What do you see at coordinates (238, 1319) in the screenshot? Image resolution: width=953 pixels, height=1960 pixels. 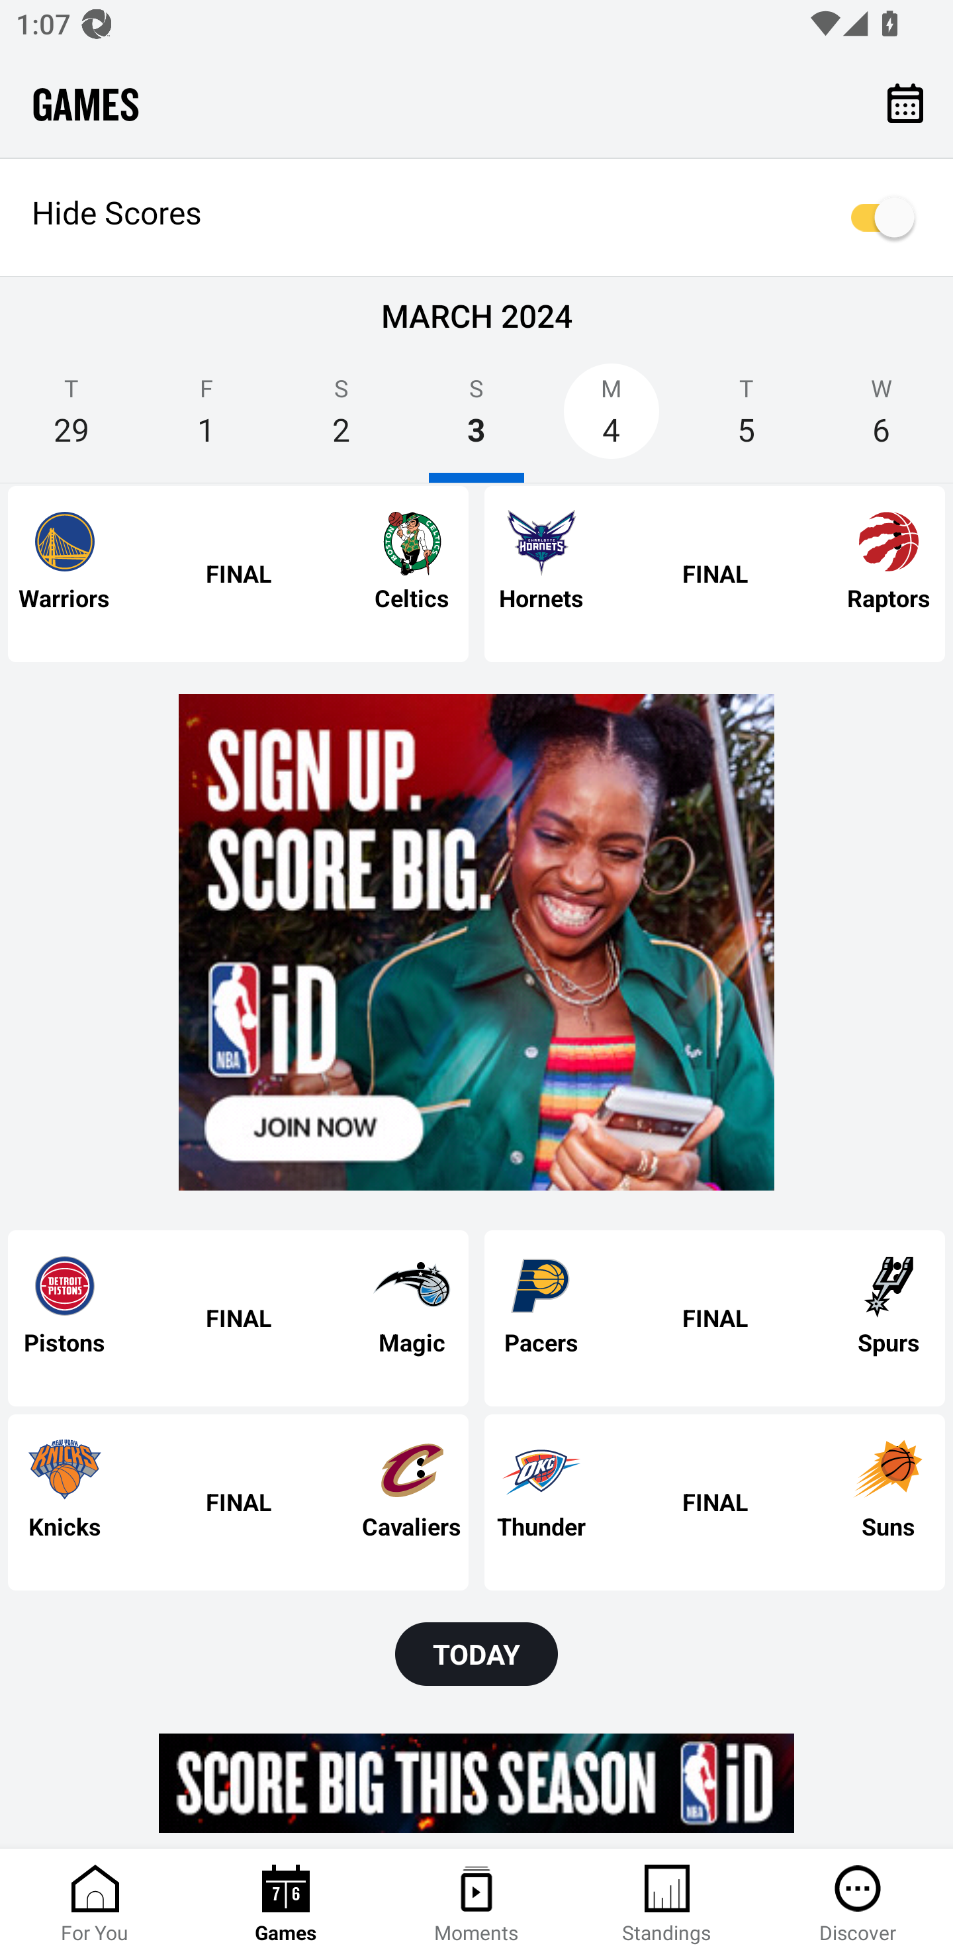 I see `Post Game - Pistons at Magic Pistons FINAL Magic` at bounding box center [238, 1319].